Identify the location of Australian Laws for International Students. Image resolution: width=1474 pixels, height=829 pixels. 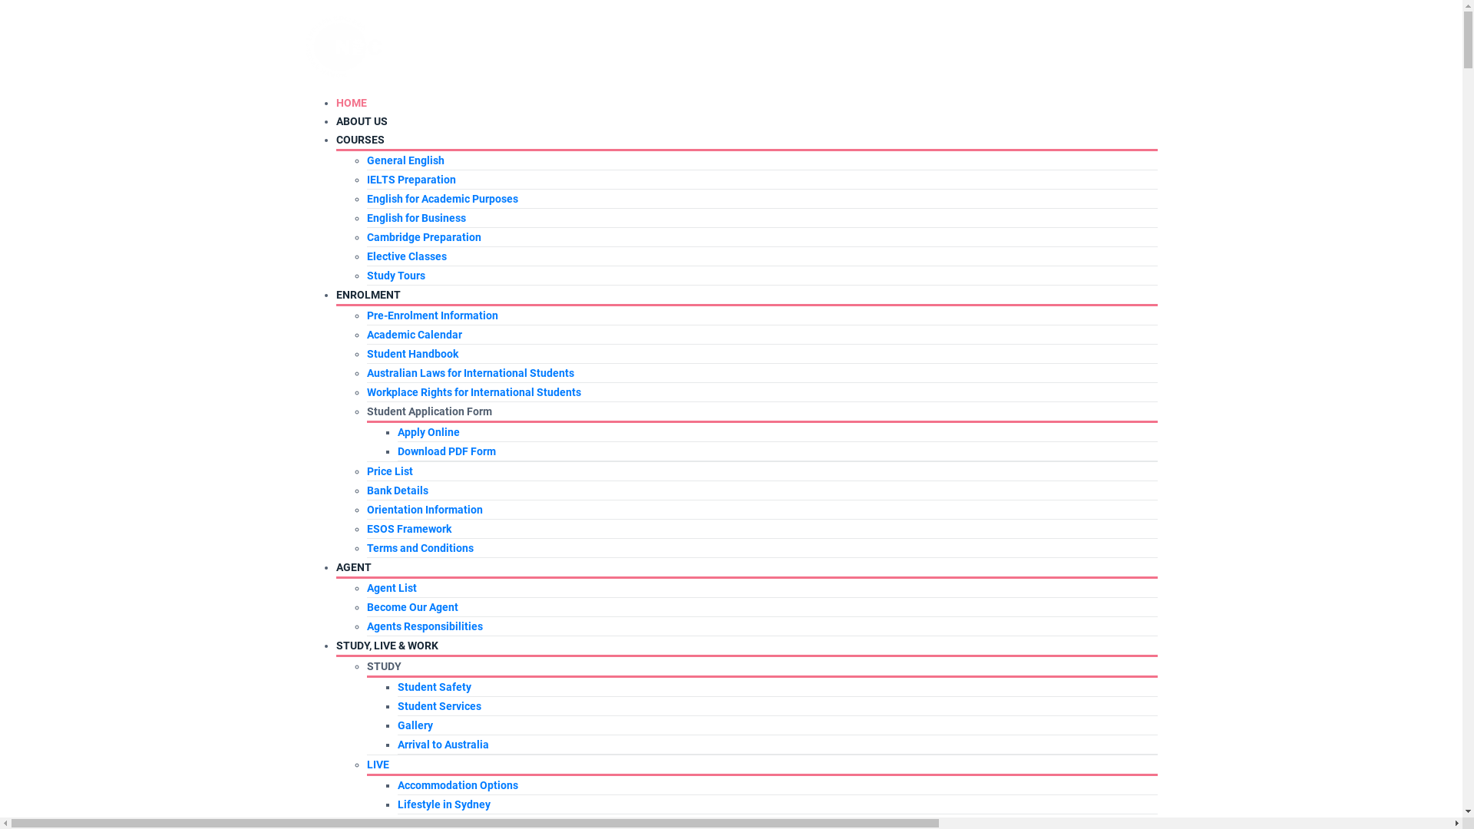
(471, 373).